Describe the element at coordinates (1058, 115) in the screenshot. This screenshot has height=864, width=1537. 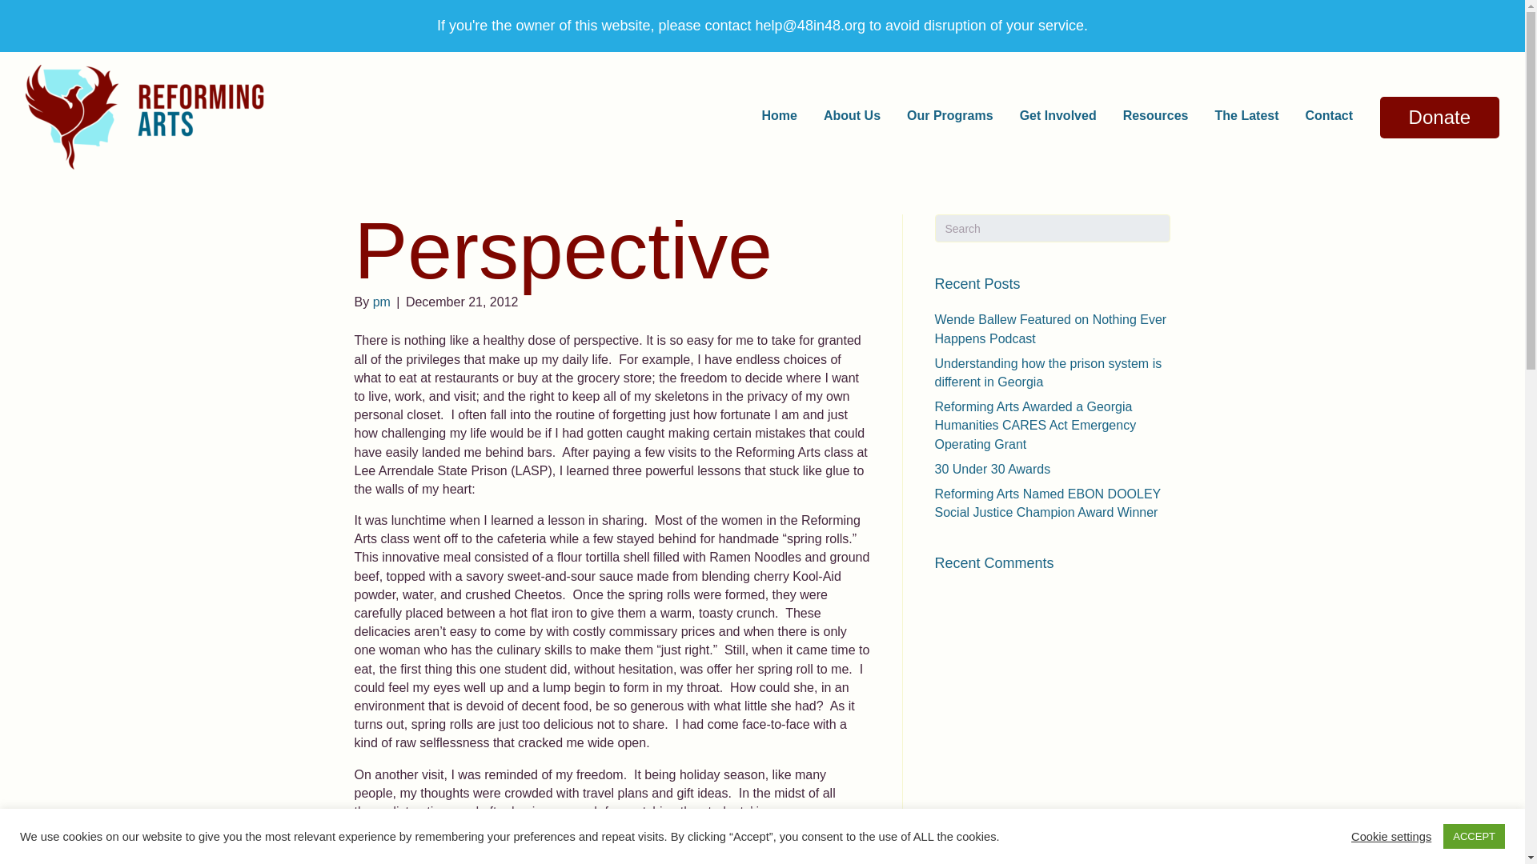
I see `Get Involved` at that location.